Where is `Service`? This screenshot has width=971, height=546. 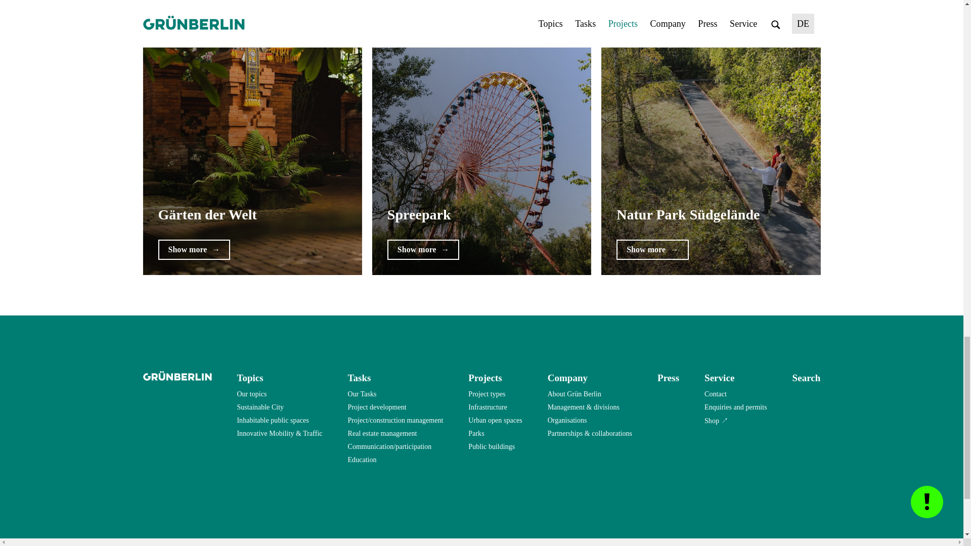
Service is located at coordinates (719, 377).